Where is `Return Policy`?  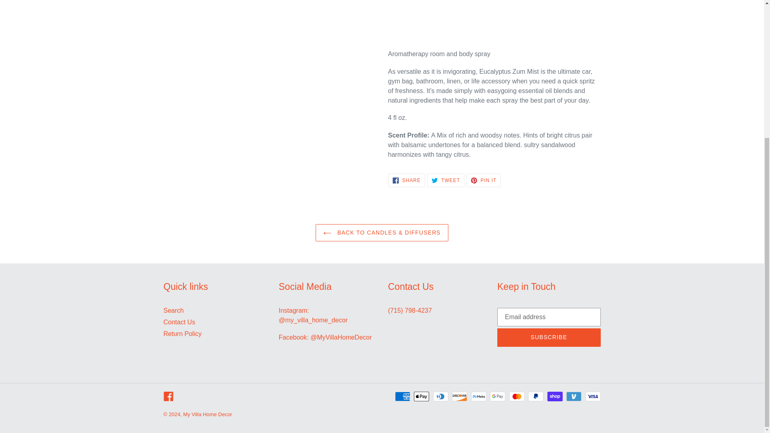 Return Policy is located at coordinates (406, 180).